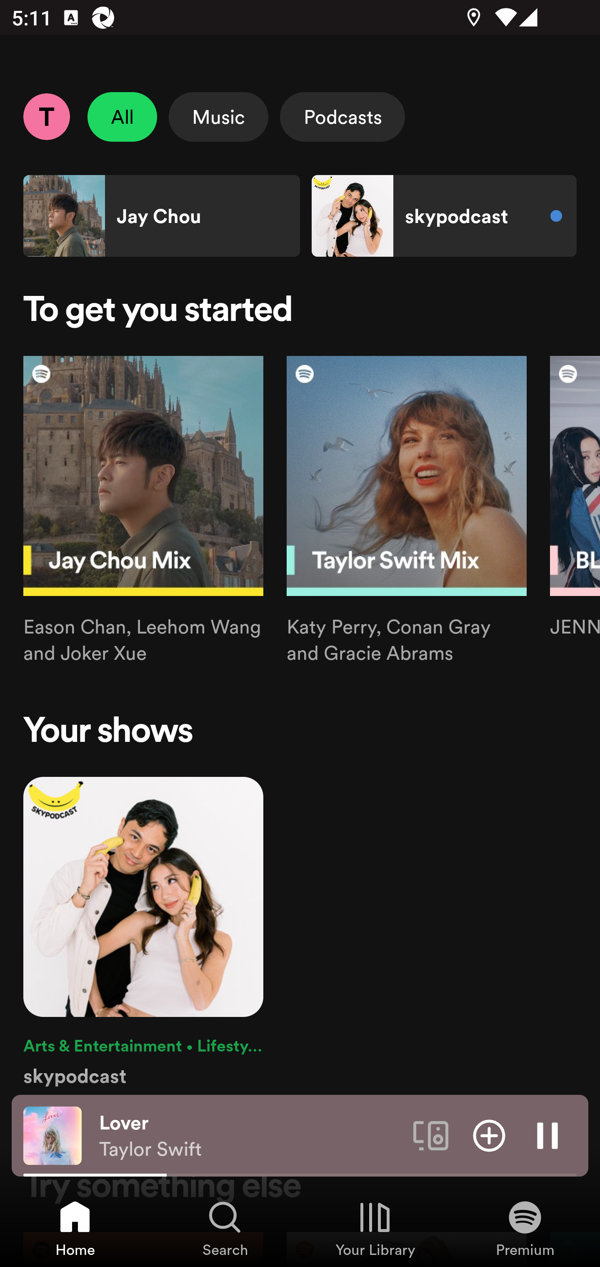 The image size is (600, 1267). I want to click on Profile, so click(46, 116).